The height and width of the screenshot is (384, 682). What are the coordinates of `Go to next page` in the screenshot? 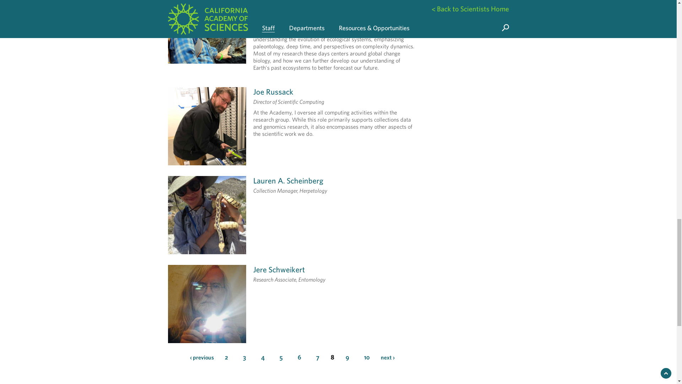 It's located at (388, 357).